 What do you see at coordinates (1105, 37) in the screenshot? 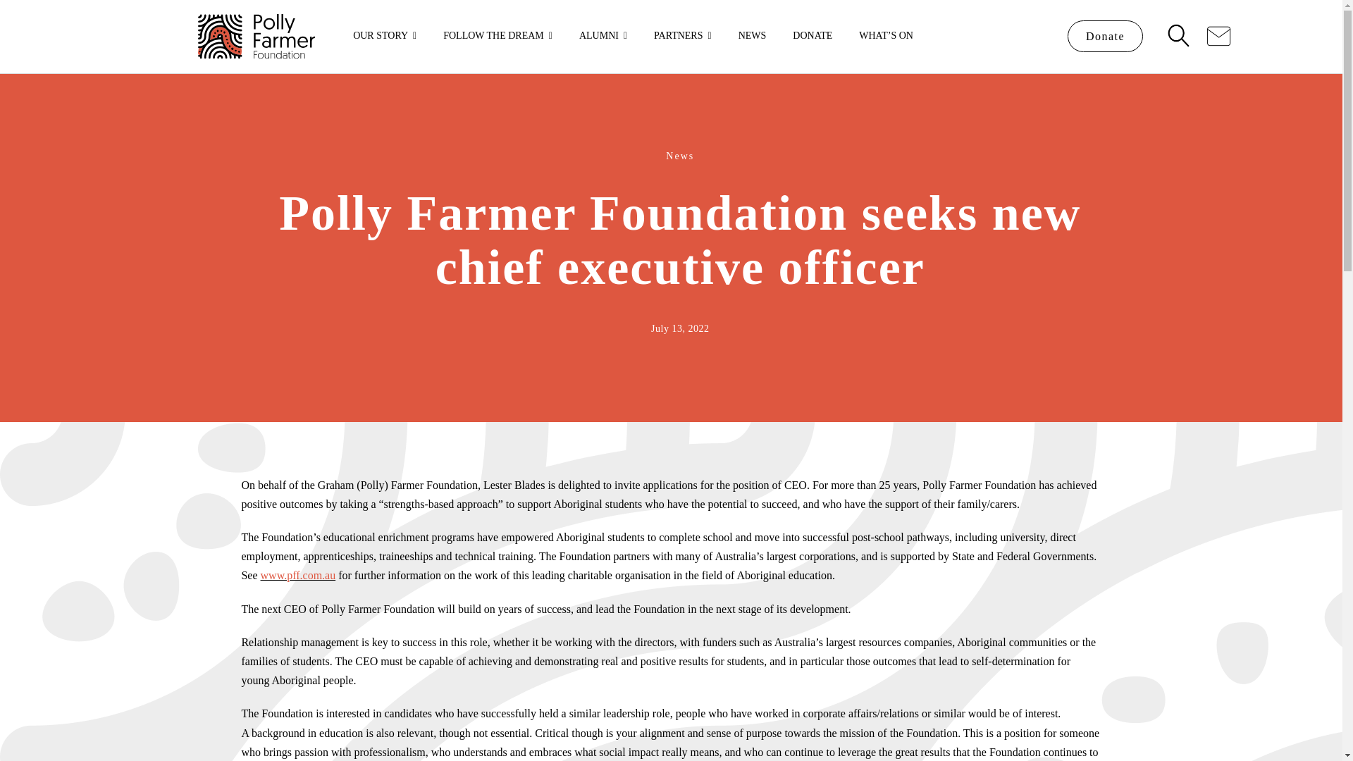
I see `Donate` at bounding box center [1105, 37].